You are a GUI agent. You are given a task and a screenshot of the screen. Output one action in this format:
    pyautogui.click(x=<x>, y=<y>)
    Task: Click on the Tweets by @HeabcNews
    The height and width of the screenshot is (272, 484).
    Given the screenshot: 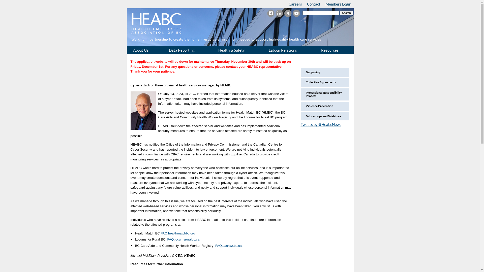 What is the action you would take?
    pyautogui.click(x=321, y=124)
    